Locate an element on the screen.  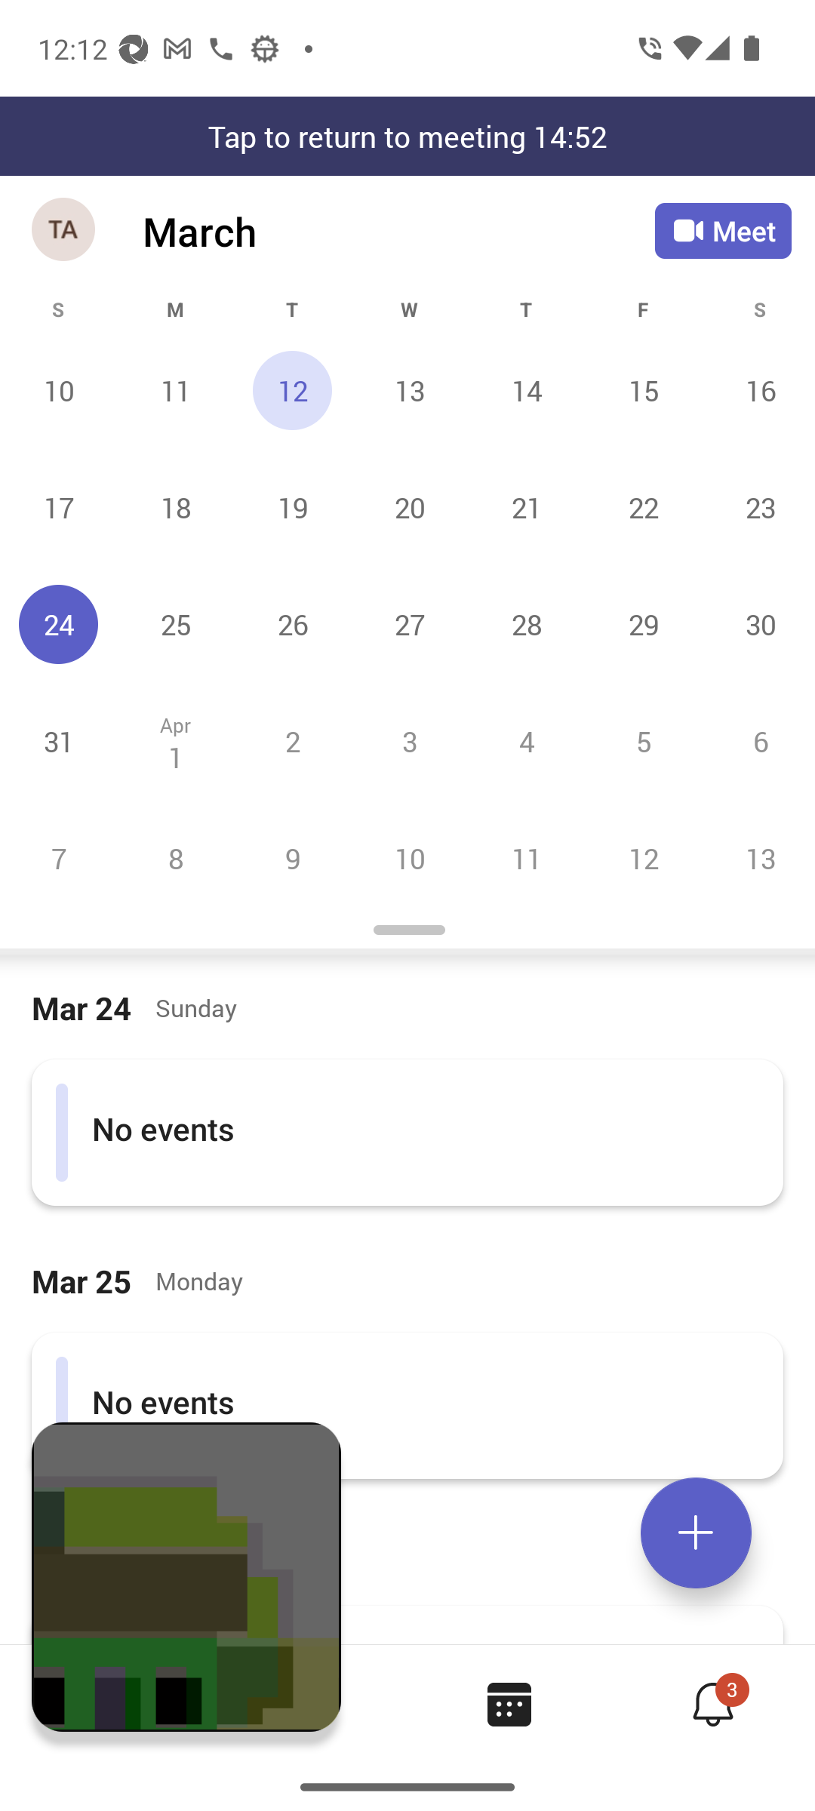
Monday, March 25 25 is located at coordinates (175, 623).